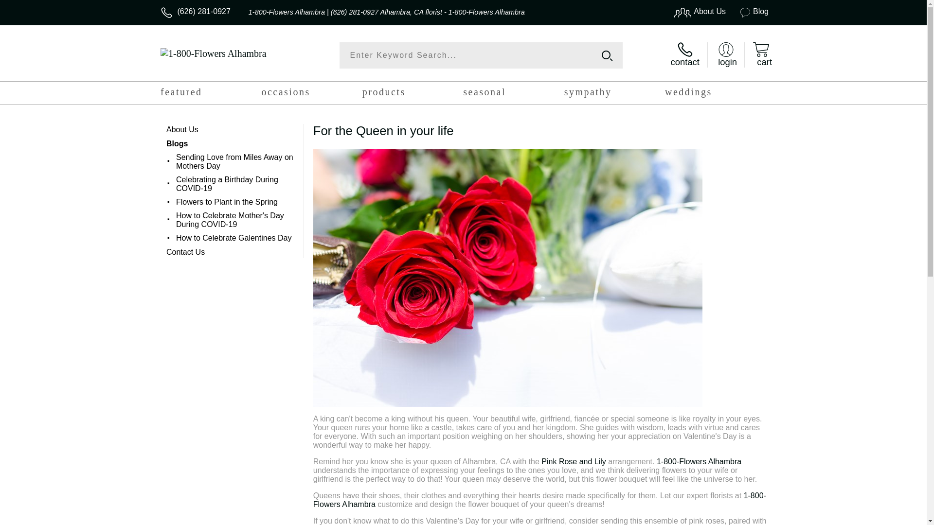 This screenshot has height=525, width=934. What do you see at coordinates (482, 55) in the screenshot?
I see `Enter Keyword Search...` at bounding box center [482, 55].